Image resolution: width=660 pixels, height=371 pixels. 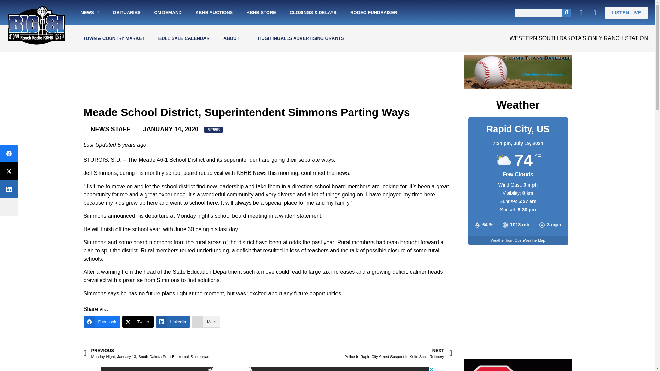 What do you see at coordinates (214, 13) in the screenshot?
I see `KBHB AUCTIONS` at bounding box center [214, 13].